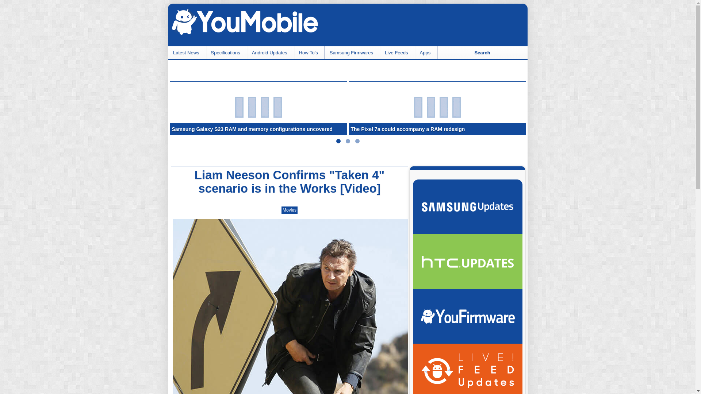 This screenshot has height=394, width=701. What do you see at coordinates (270, 53) in the screenshot?
I see `Android Updates` at bounding box center [270, 53].